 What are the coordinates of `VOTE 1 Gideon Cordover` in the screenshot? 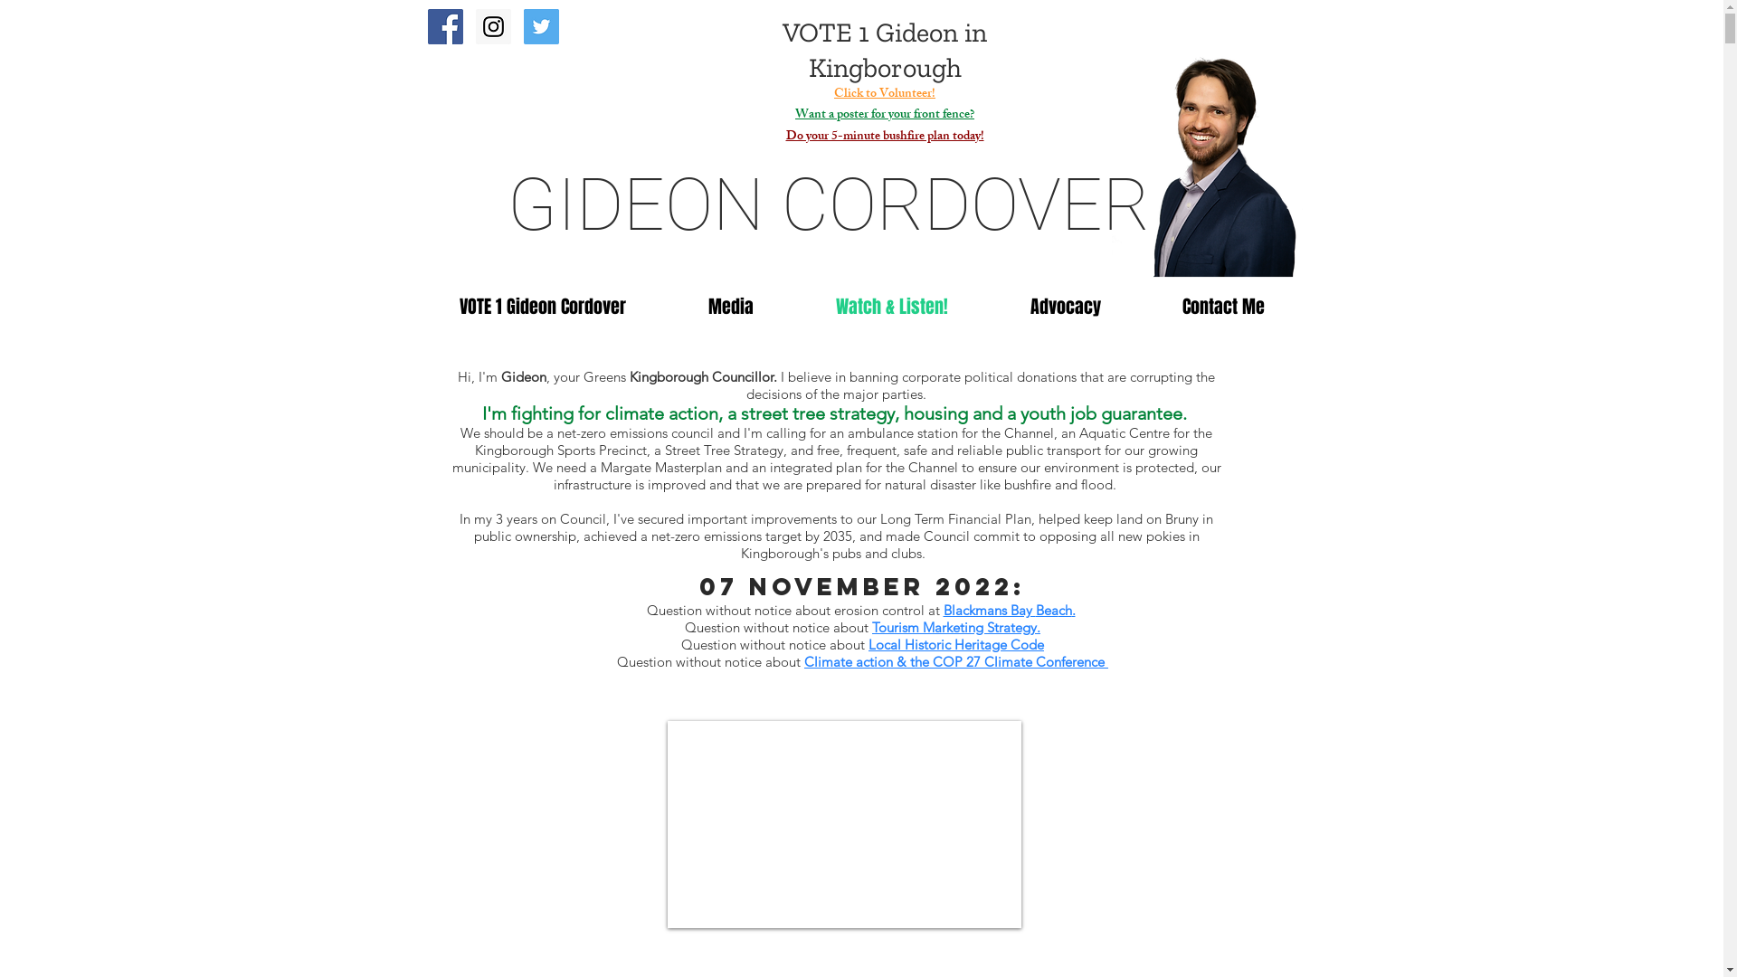 It's located at (543, 308).